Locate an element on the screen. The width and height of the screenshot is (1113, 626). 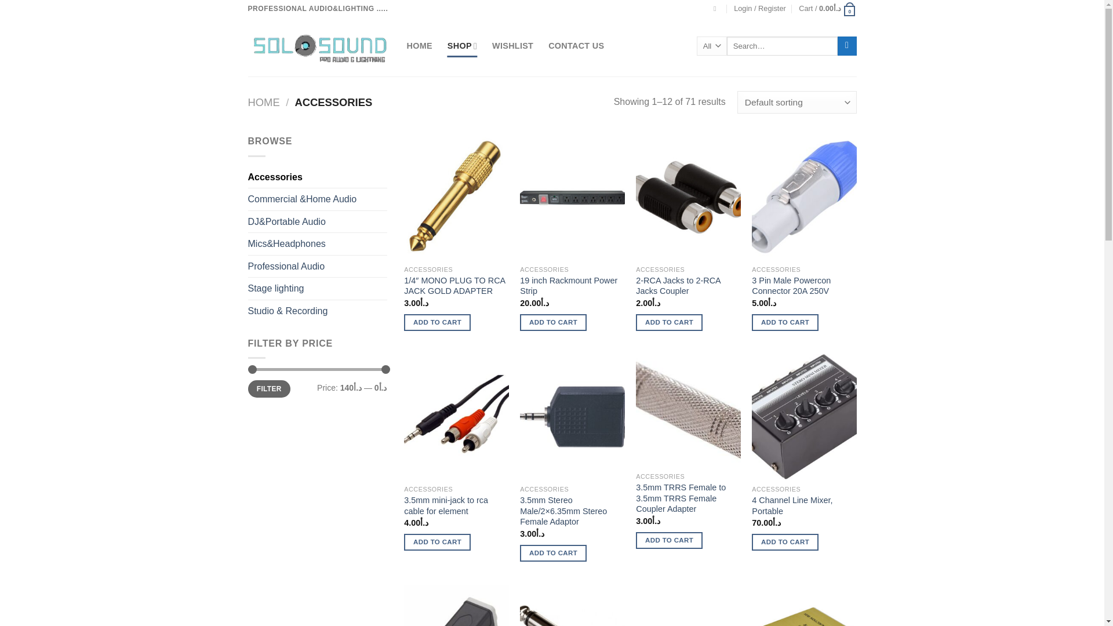
Accessories is located at coordinates (318, 177).